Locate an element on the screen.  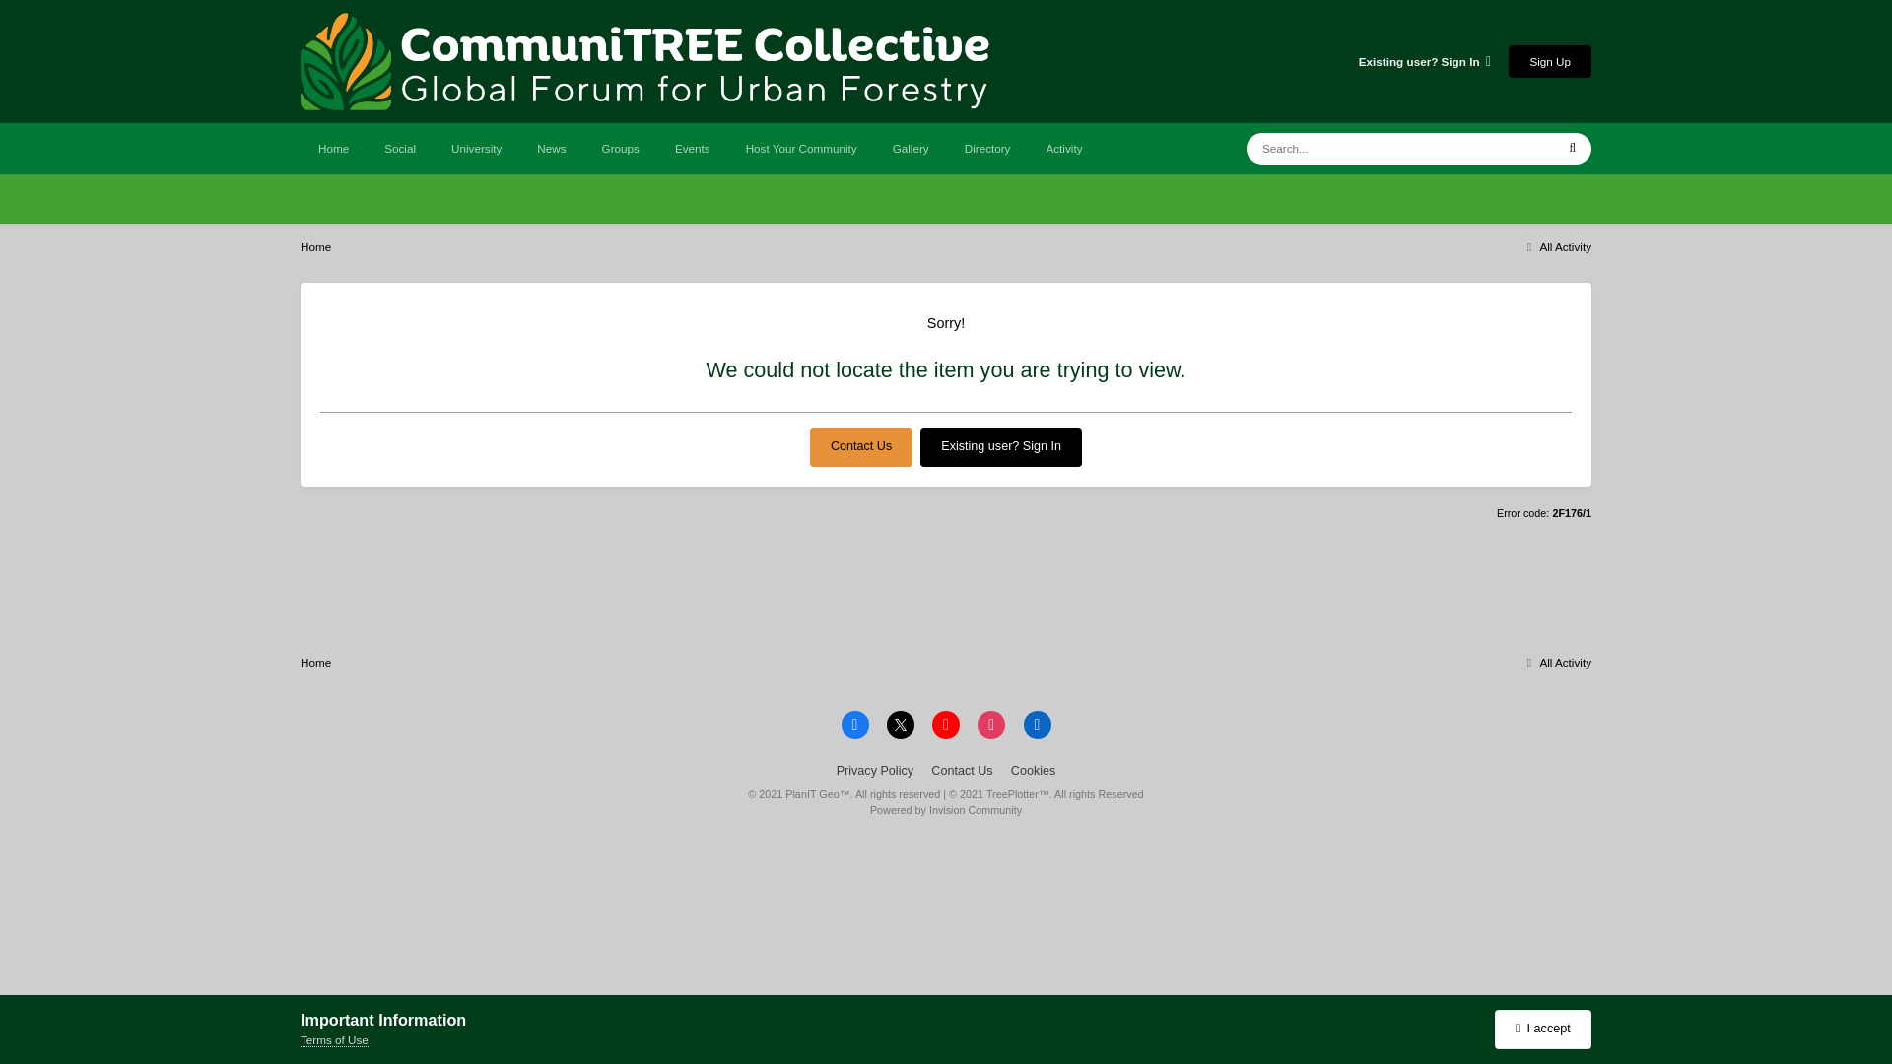
Contact Us is located at coordinates (860, 447).